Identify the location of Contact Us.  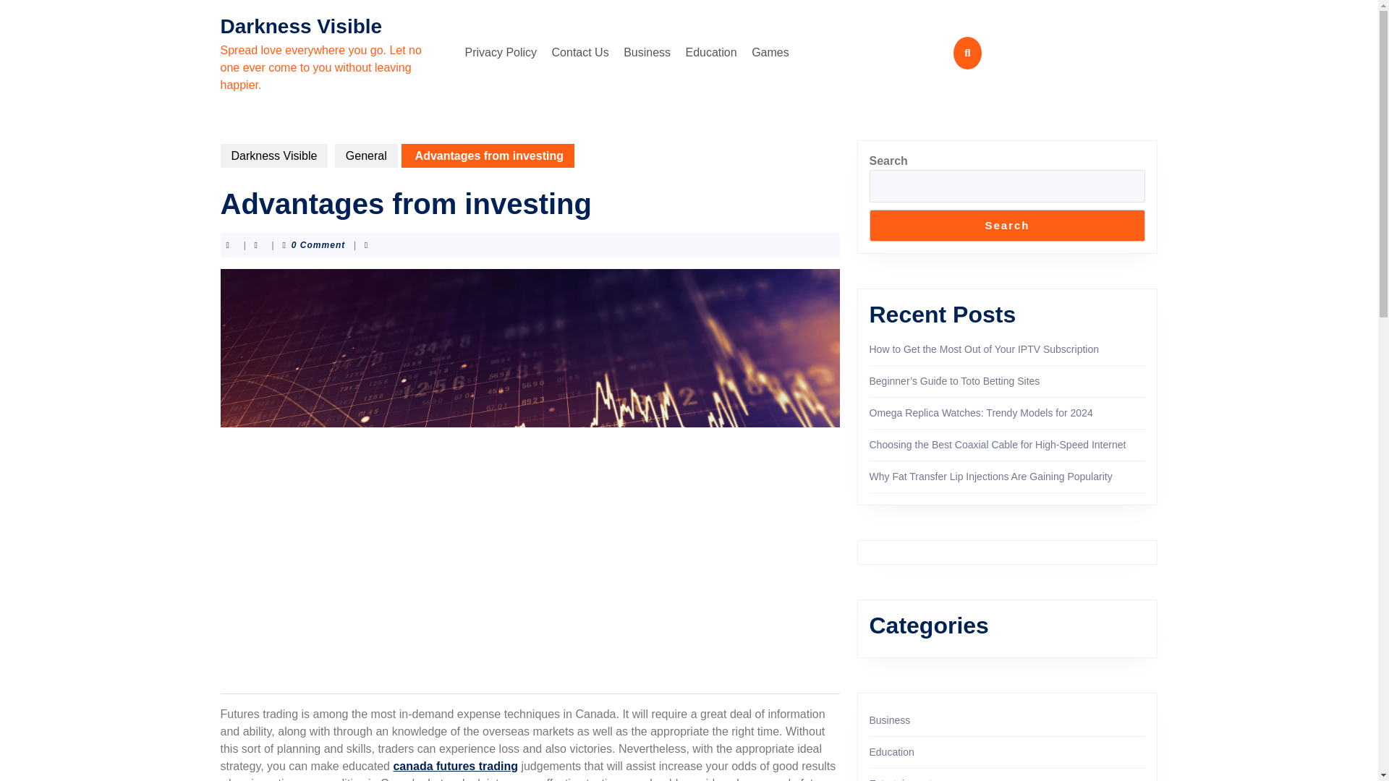
(580, 52).